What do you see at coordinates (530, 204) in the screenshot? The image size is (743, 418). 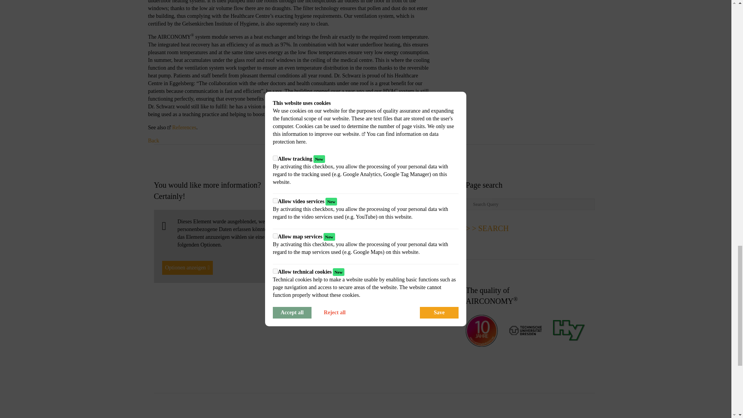 I see `Search Query` at bounding box center [530, 204].